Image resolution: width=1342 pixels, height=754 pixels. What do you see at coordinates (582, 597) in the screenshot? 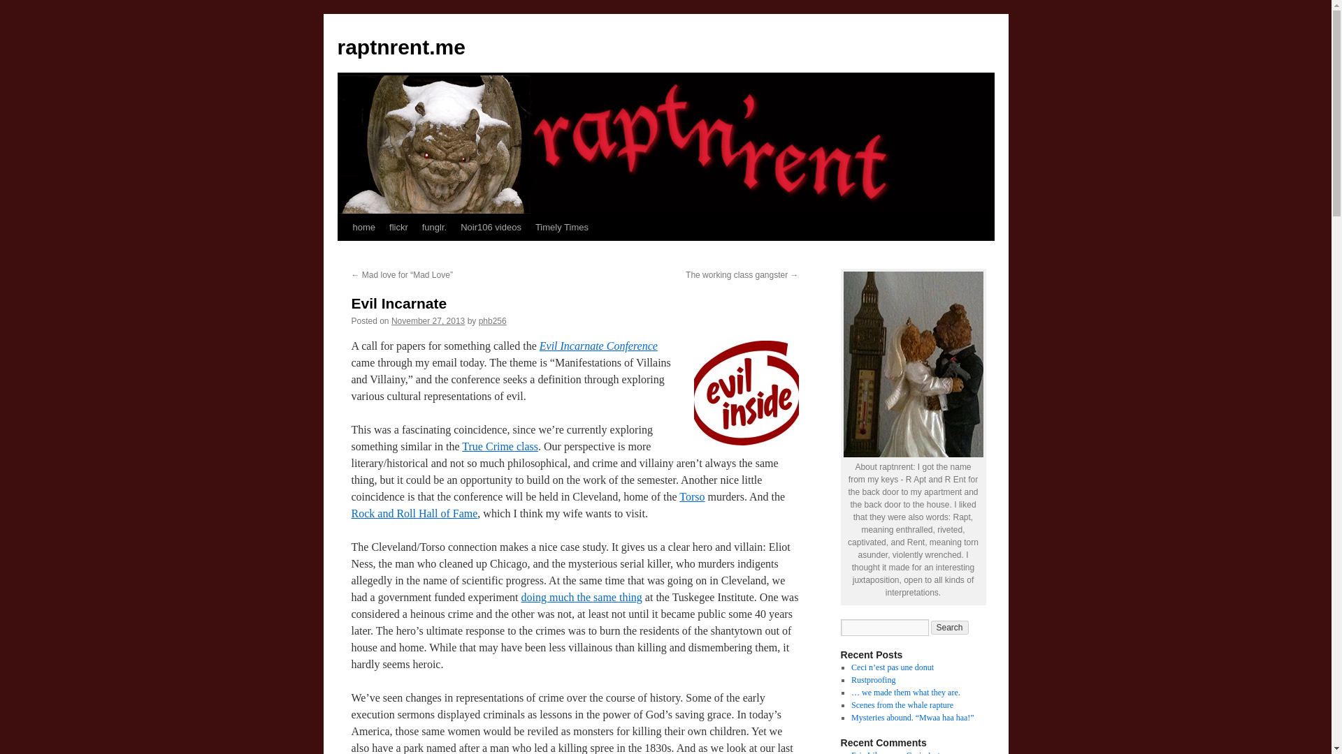
I see `doing much the same thing` at bounding box center [582, 597].